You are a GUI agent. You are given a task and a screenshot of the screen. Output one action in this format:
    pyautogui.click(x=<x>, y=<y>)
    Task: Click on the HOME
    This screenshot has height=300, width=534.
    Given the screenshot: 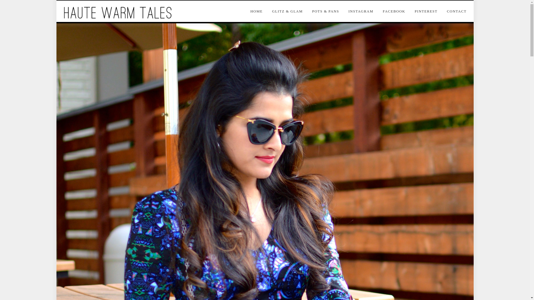 What is the action you would take?
    pyautogui.click(x=258, y=10)
    